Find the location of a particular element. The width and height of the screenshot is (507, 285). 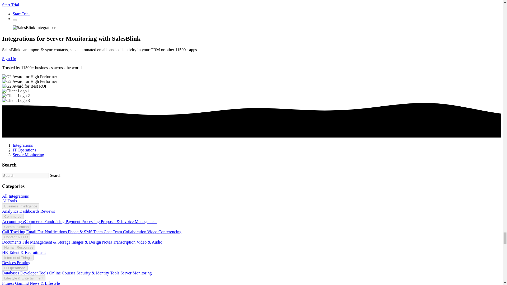

Accounting is located at coordinates (12, 221).